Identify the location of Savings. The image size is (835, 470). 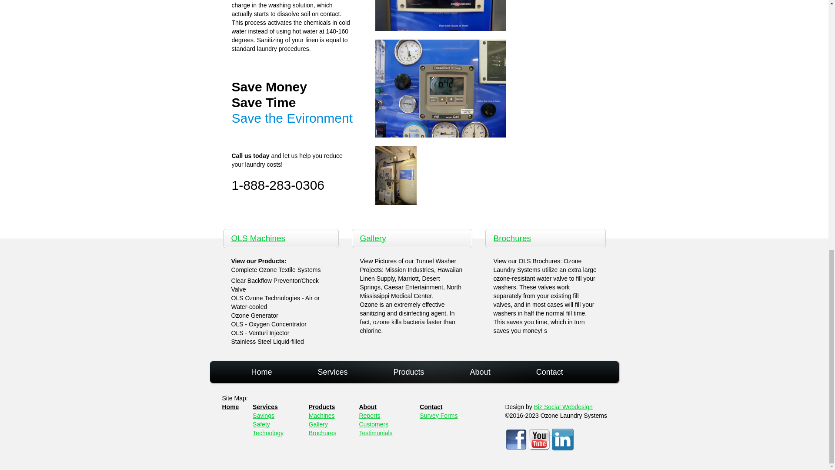
(264, 416).